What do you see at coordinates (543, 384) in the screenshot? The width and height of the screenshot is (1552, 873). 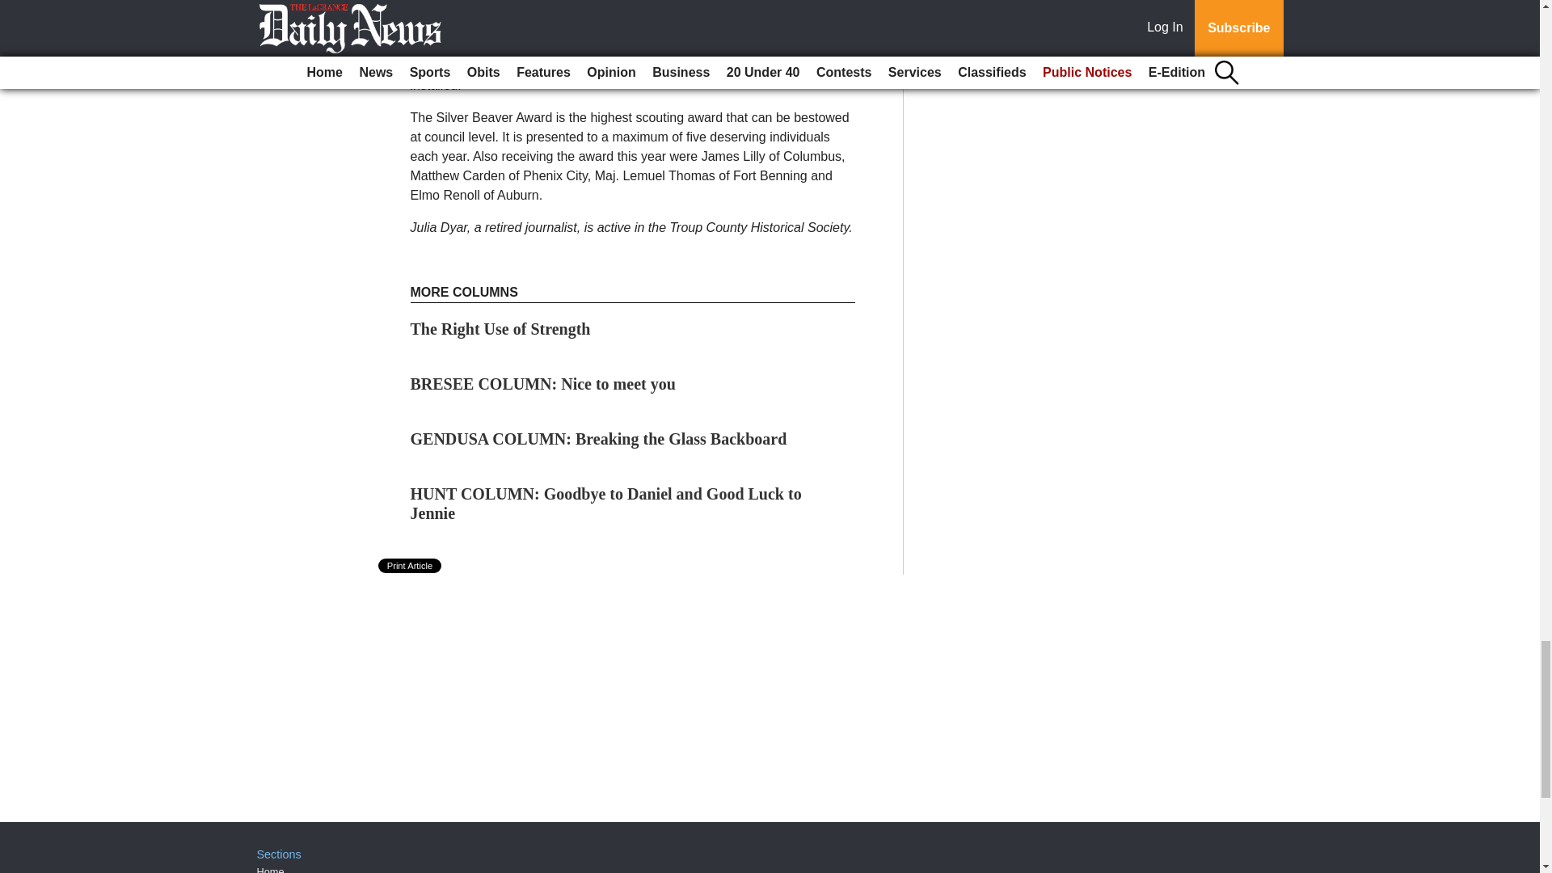 I see `BRESEE COLUMN: Nice to meet you` at bounding box center [543, 384].